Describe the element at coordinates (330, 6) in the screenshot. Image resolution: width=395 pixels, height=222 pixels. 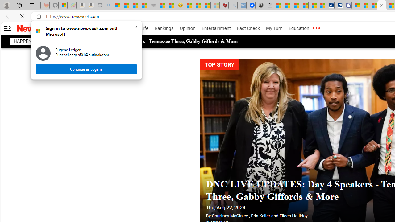
I see `Cheap Car Rentals - Save70.com` at that location.